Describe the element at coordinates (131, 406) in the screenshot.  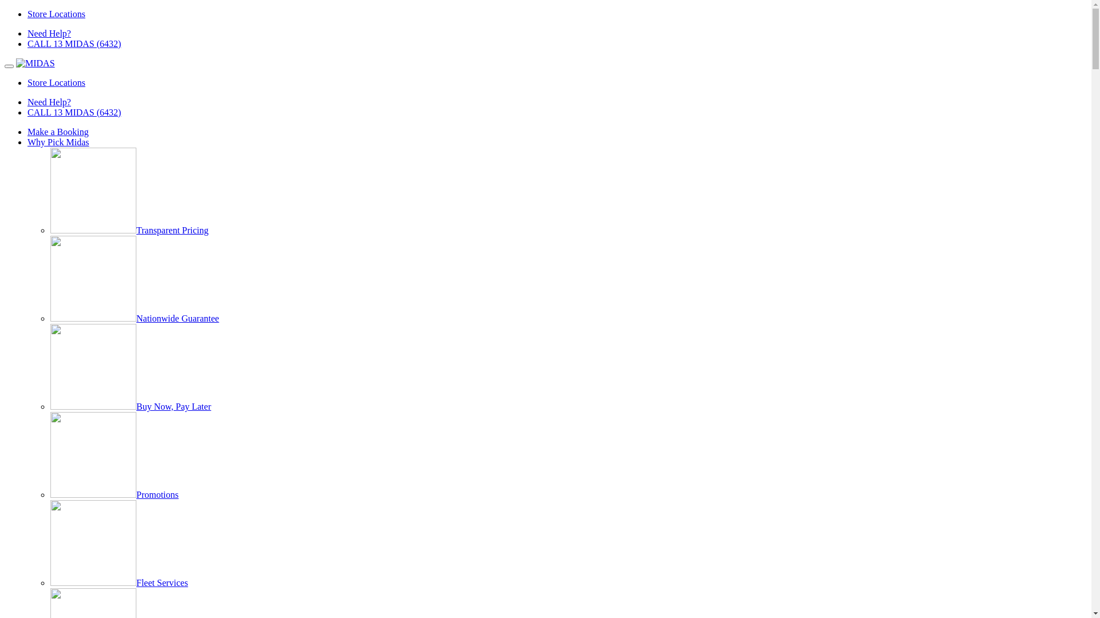
I see `Buy Now, Pay Later` at that location.